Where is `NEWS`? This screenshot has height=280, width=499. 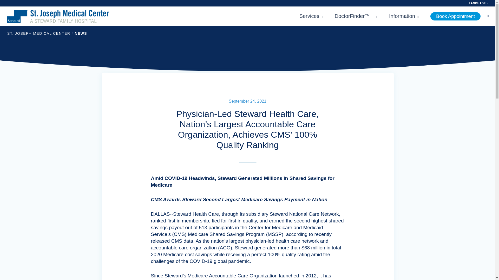
NEWS is located at coordinates (81, 33).